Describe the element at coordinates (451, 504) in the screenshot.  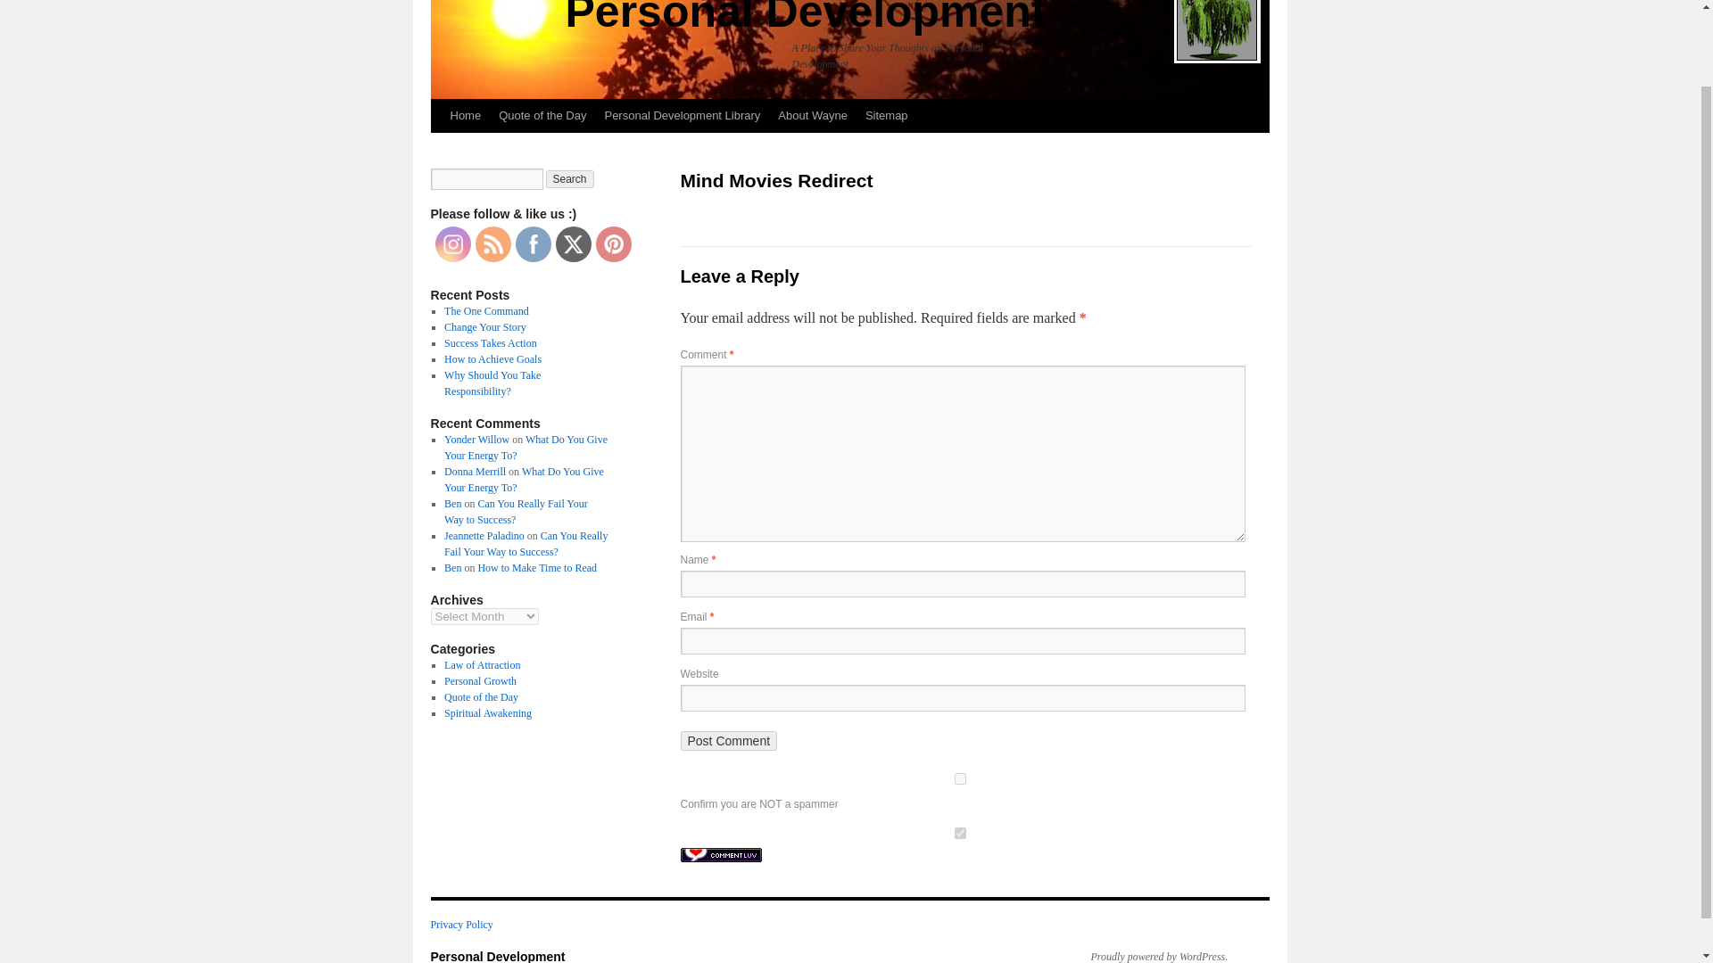
I see `Ben` at that location.